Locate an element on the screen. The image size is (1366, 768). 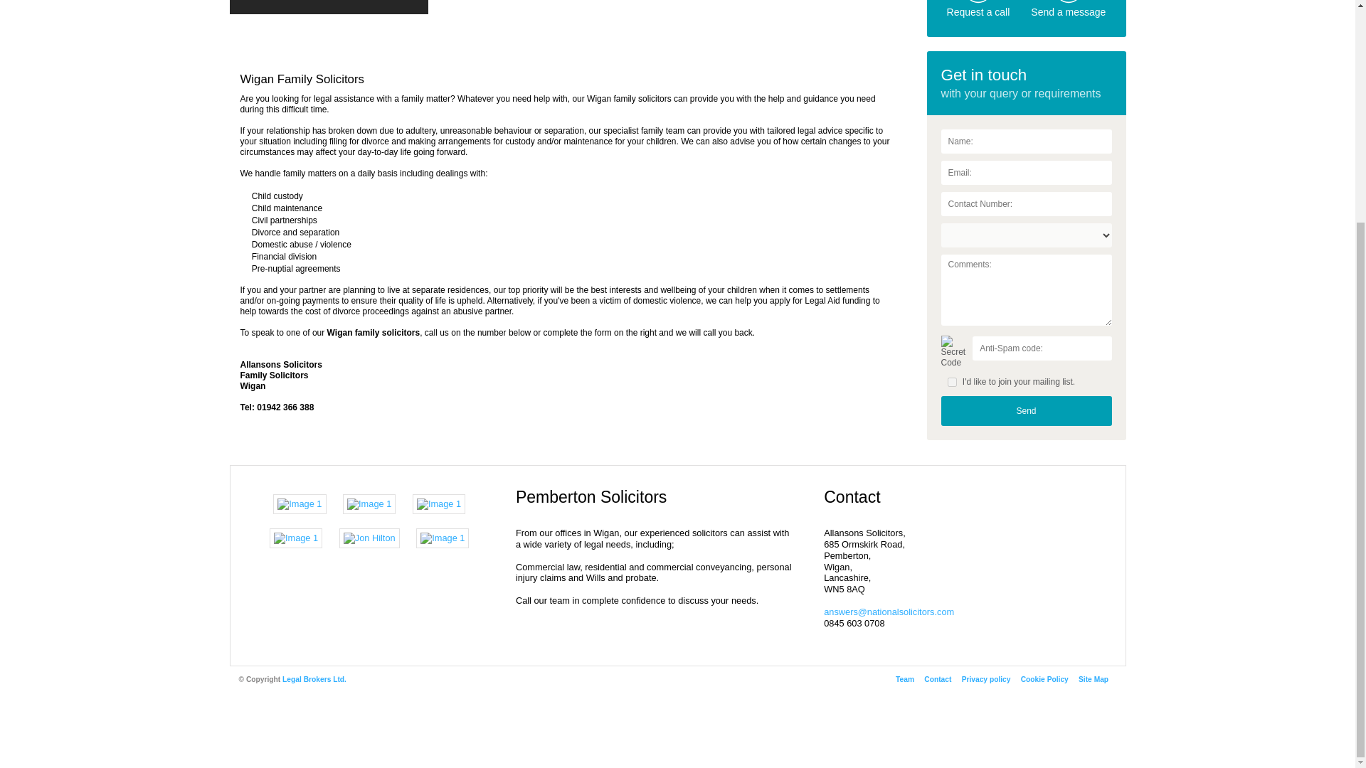
Nick Parker is located at coordinates (443, 538).